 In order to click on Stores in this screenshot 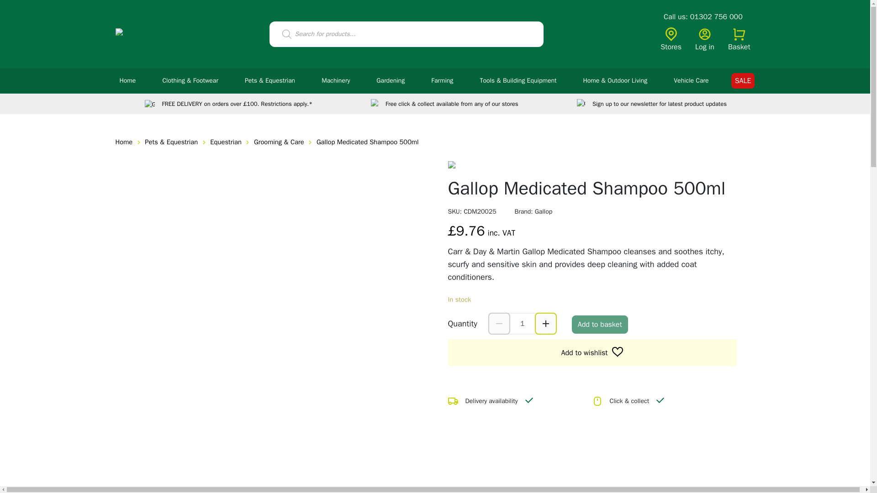, I will do `click(671, 40)`.